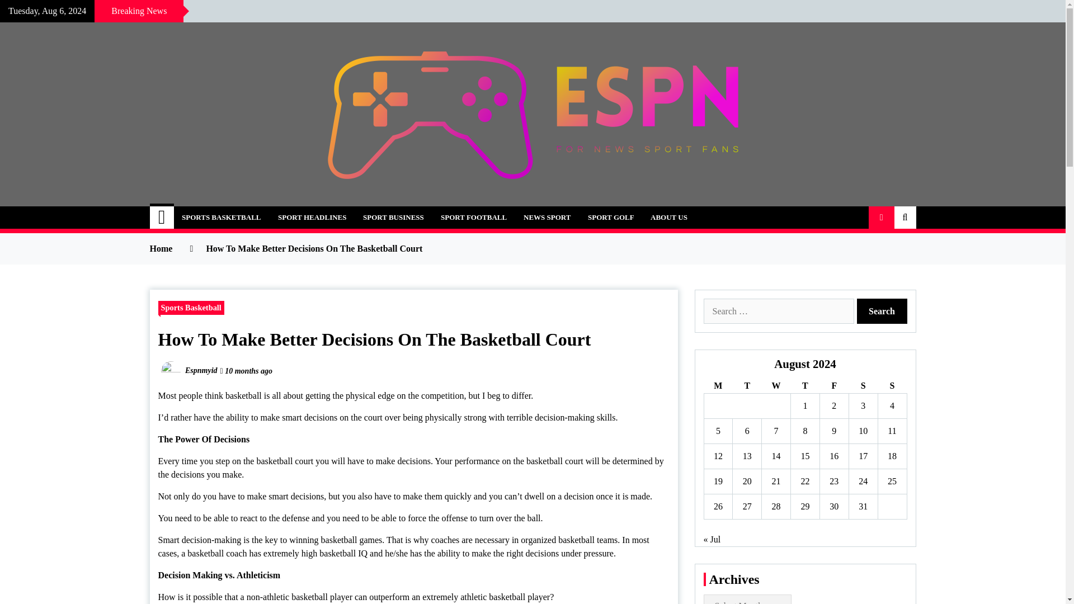 The width and height of the screenshot is (1074, 604). Describe the element at coordinates (177, 211) in the screenshot. I see `Espn` at that location.